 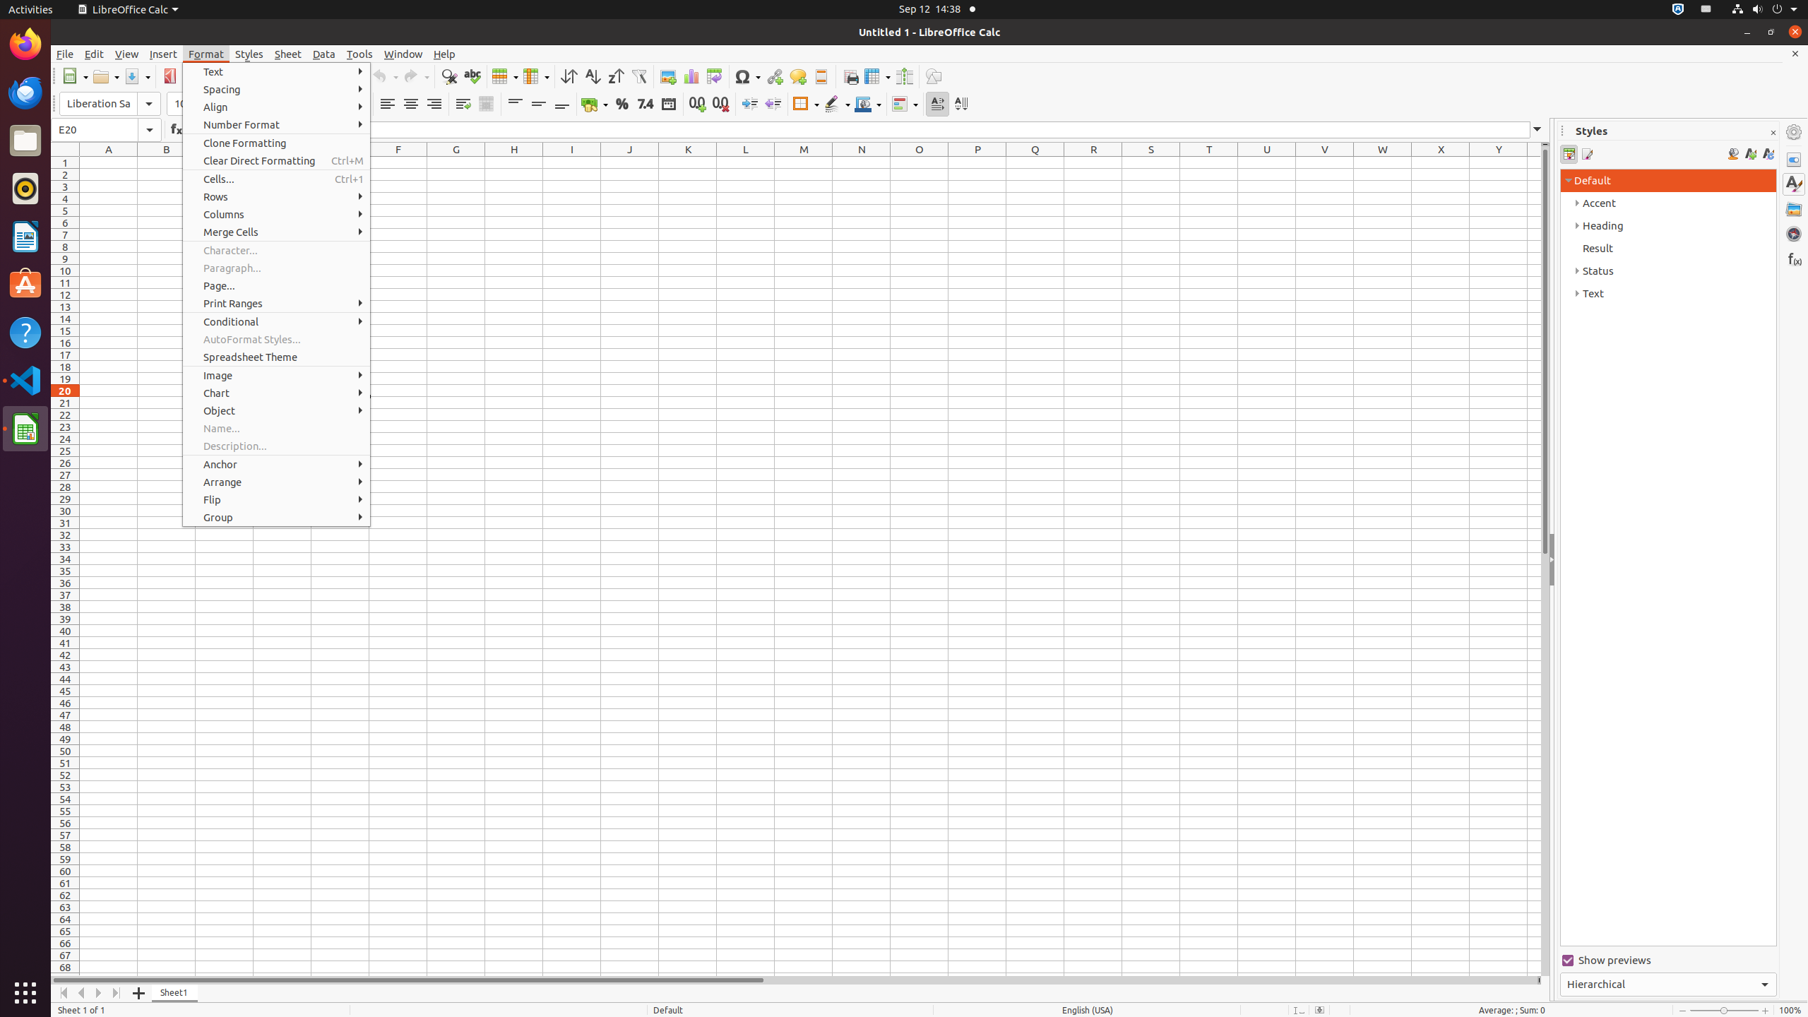 What do you see at coordinates (794, 980) in the screenshot?
I see `Horizontal scroll bar` at bounding box center [794, 980].